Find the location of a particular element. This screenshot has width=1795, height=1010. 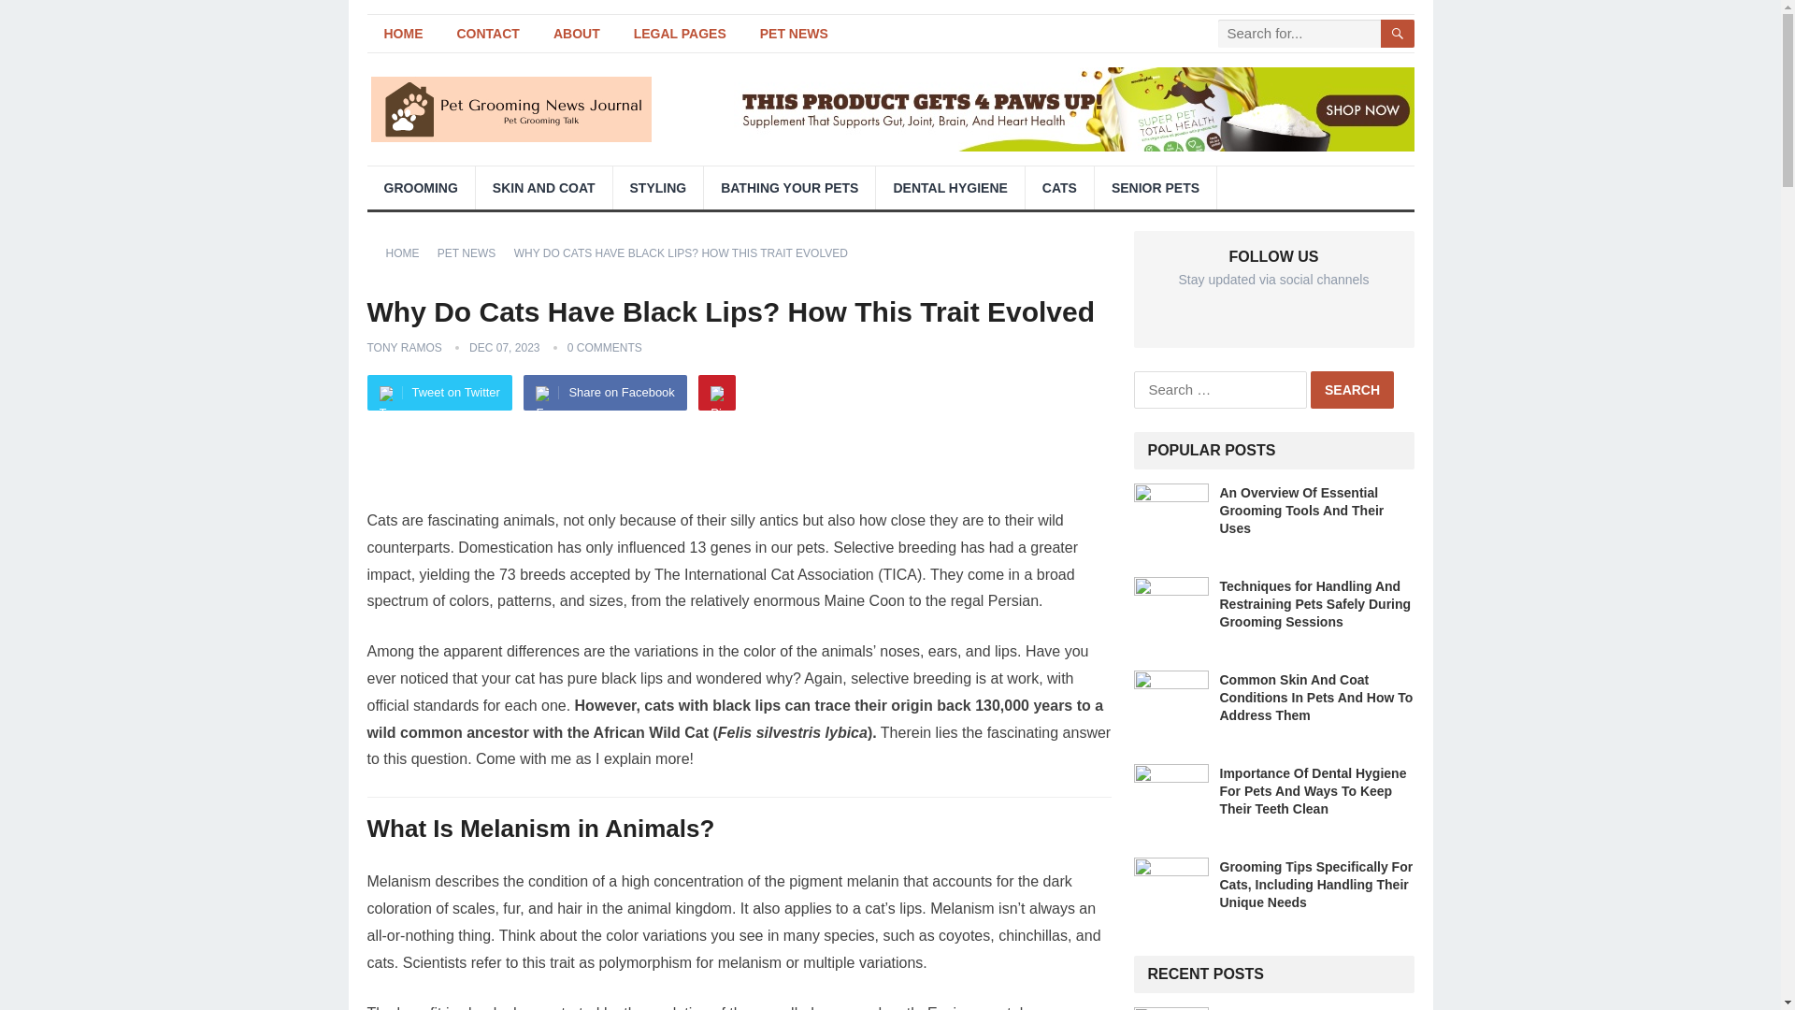

Pinterest is located at coordinates (716, 392).